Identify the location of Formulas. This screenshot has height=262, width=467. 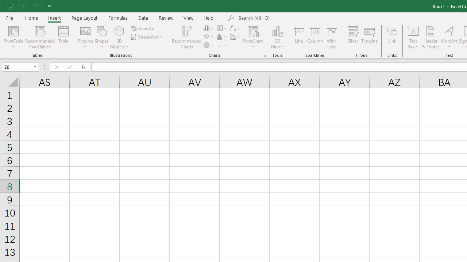
(118, 17).